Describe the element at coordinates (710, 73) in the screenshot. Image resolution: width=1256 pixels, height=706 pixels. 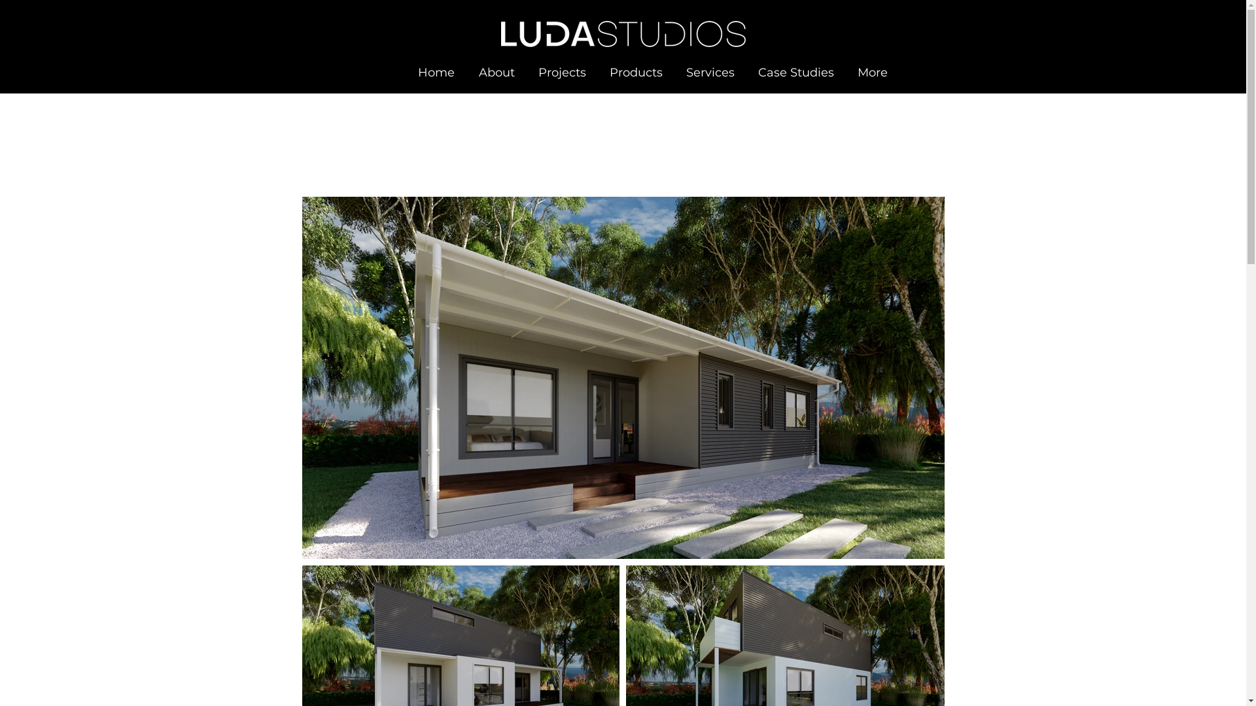
I see `Services` at that location.